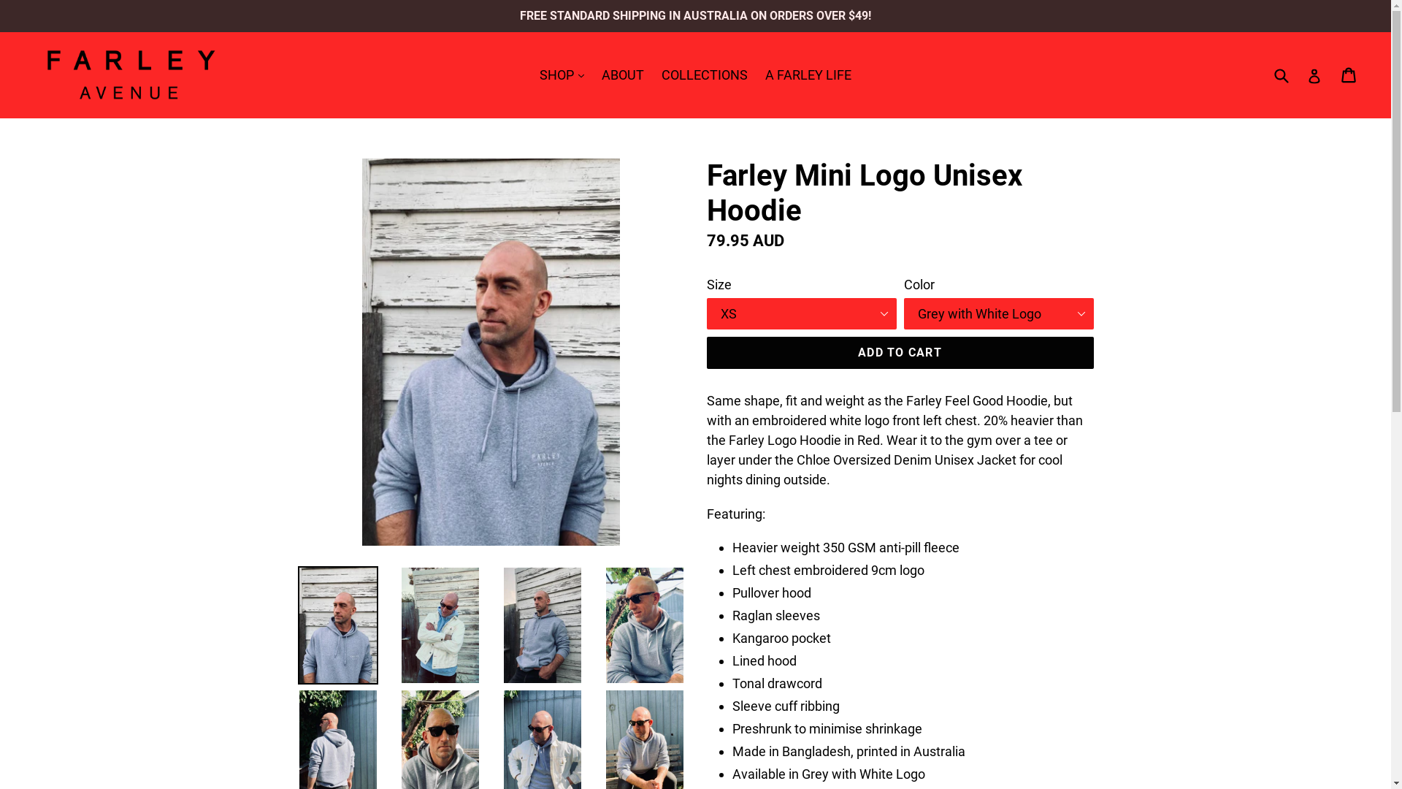 This screenshot has width=1402, height=789. What do you see at coordinates (705, 75) in the screenshot?
I see `COLLECTIONS` at bounding box center [705, 75].